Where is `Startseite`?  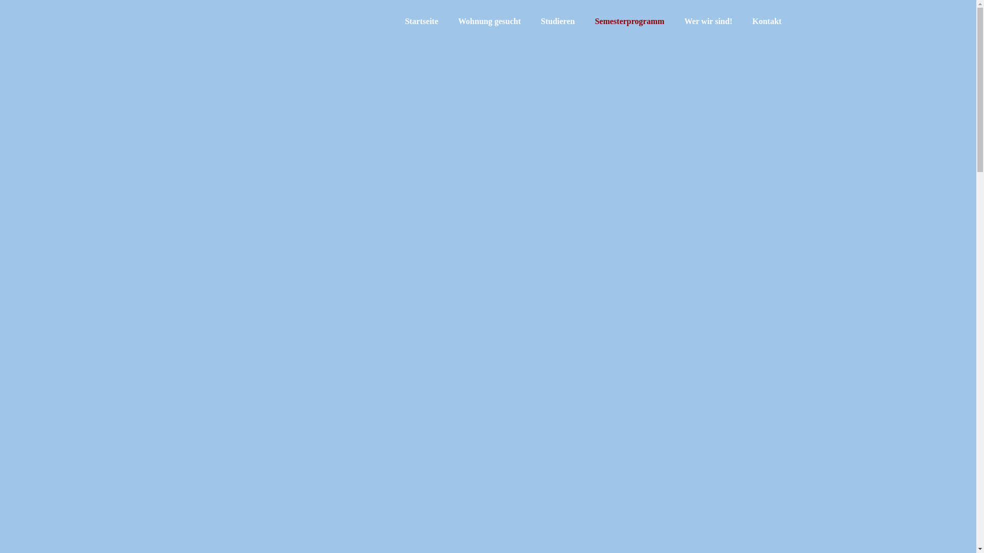 Startseite is located at coordinates (421, 22).